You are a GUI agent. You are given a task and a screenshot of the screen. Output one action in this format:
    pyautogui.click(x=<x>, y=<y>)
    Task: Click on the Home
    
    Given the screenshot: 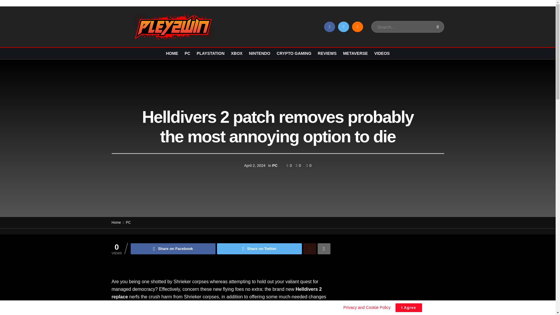 What is the action you would take?
    pyautogui.click(x=116, y=223)
    